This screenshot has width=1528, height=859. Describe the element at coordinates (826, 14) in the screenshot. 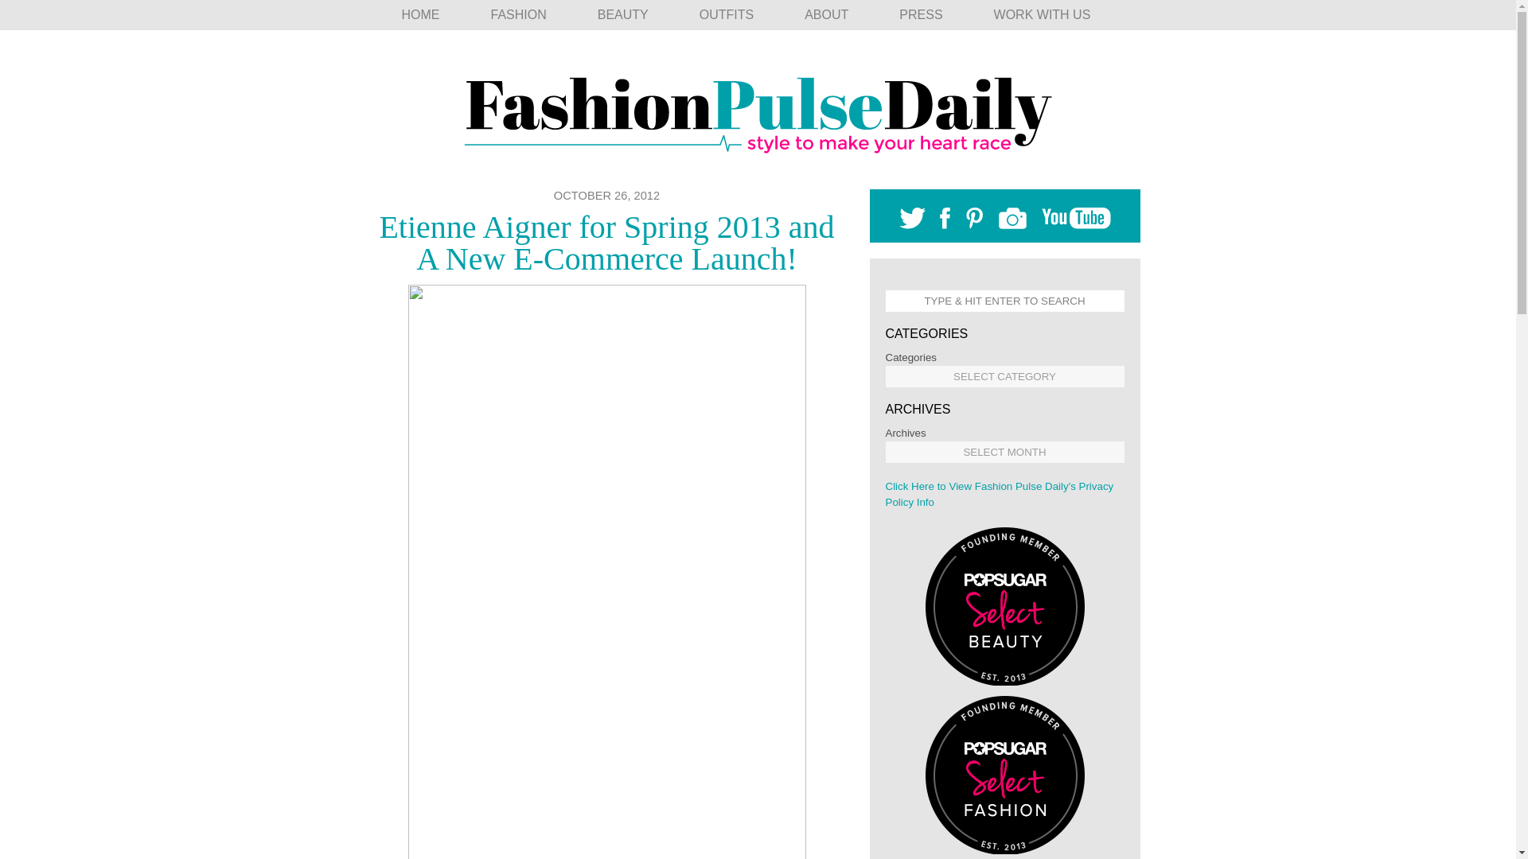

I see `ABOUT` at that location.